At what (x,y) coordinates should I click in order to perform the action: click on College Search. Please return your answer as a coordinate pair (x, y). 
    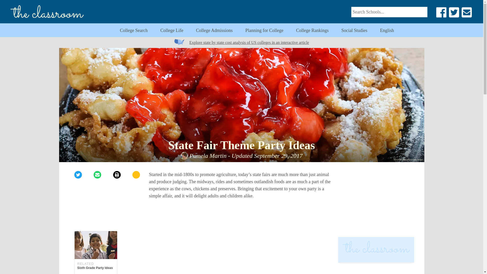
    Looking at the image, I should click on (133, 30).